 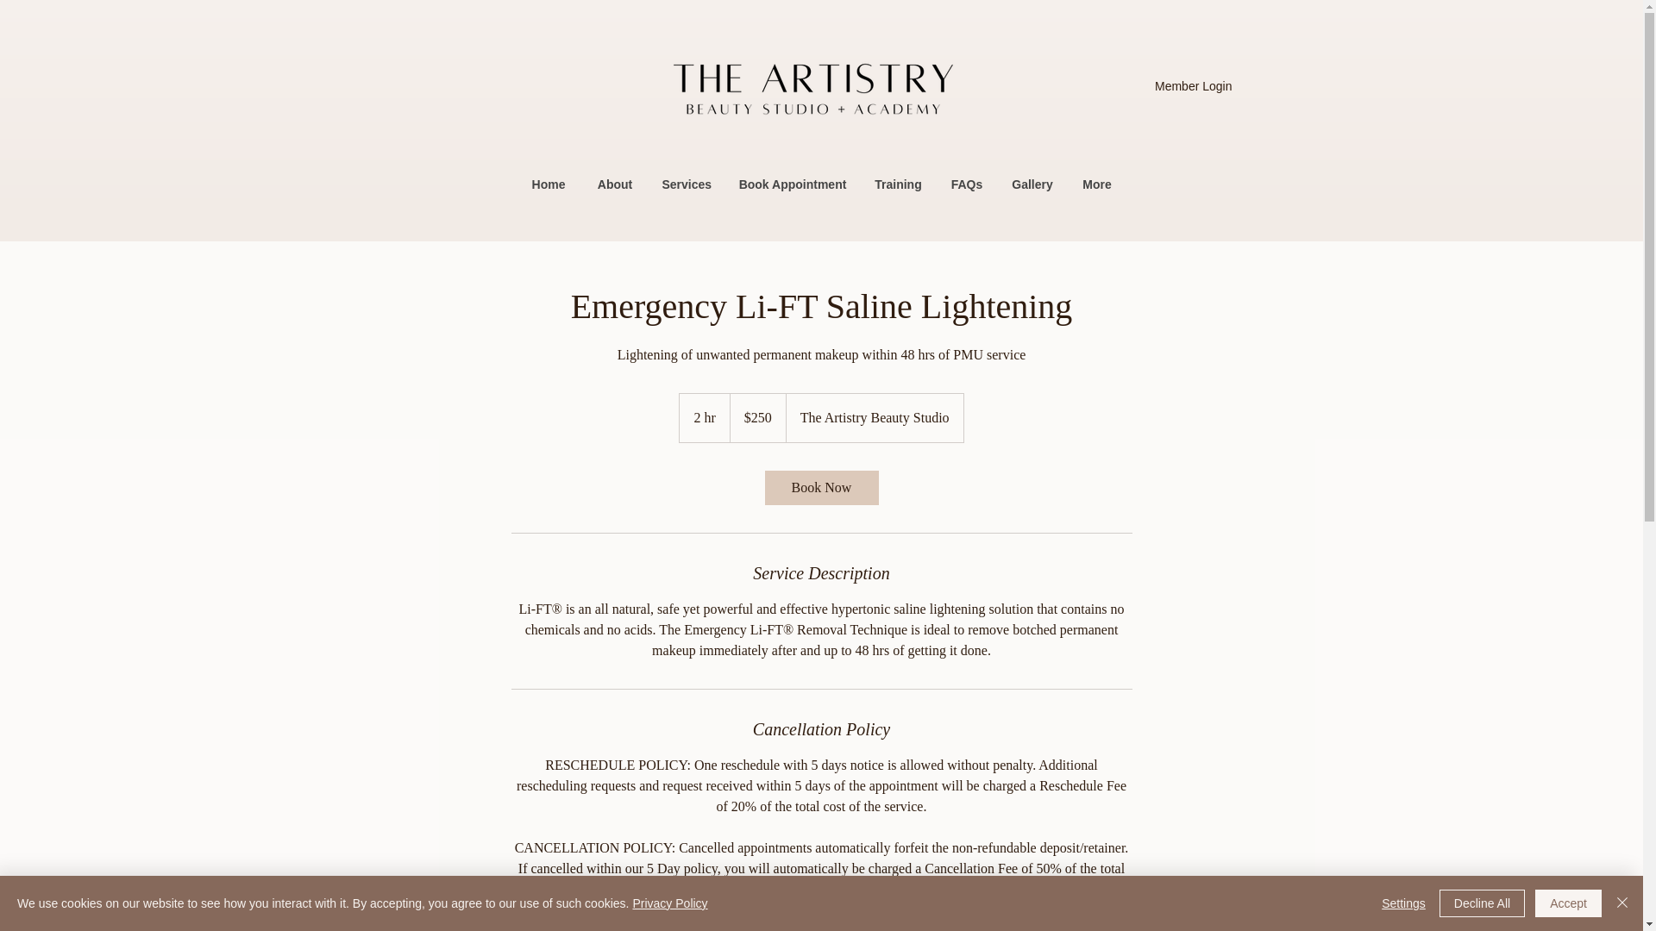 I want to click on Accept, so click(x=1568, y=903).